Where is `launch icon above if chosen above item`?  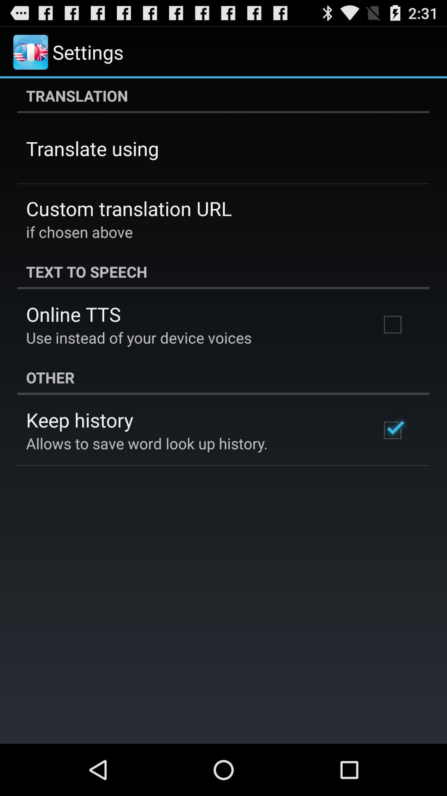 launch icon above if chosen above item is located at coordinates (129, 208).